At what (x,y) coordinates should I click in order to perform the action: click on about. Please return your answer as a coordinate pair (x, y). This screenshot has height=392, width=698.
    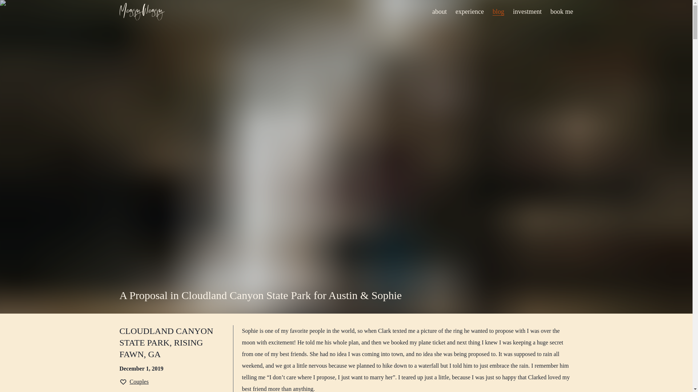
    Looking at the image, I should click on (439, 12).